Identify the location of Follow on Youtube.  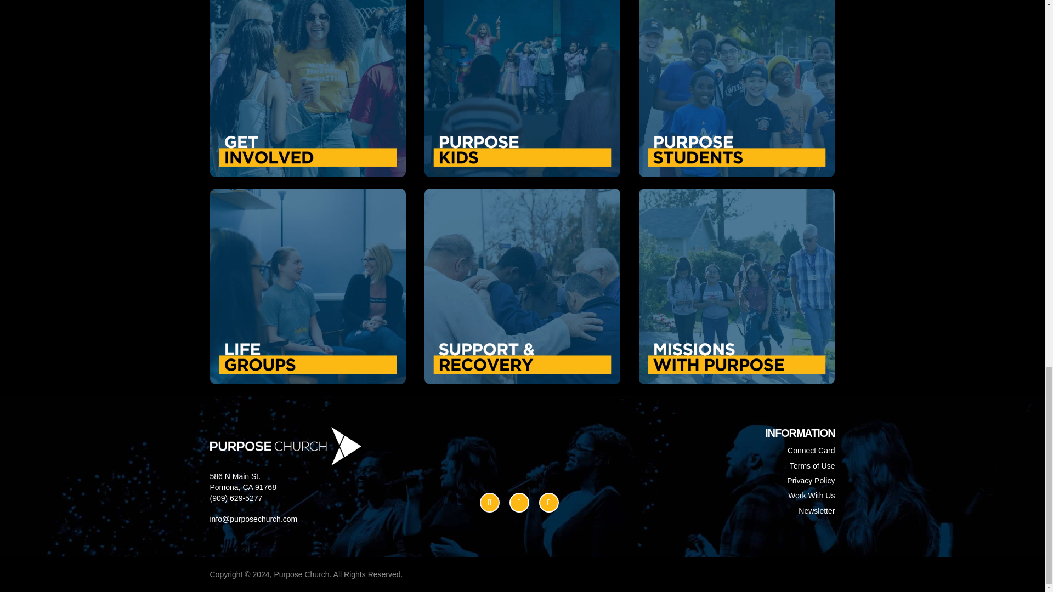
(489, 502).